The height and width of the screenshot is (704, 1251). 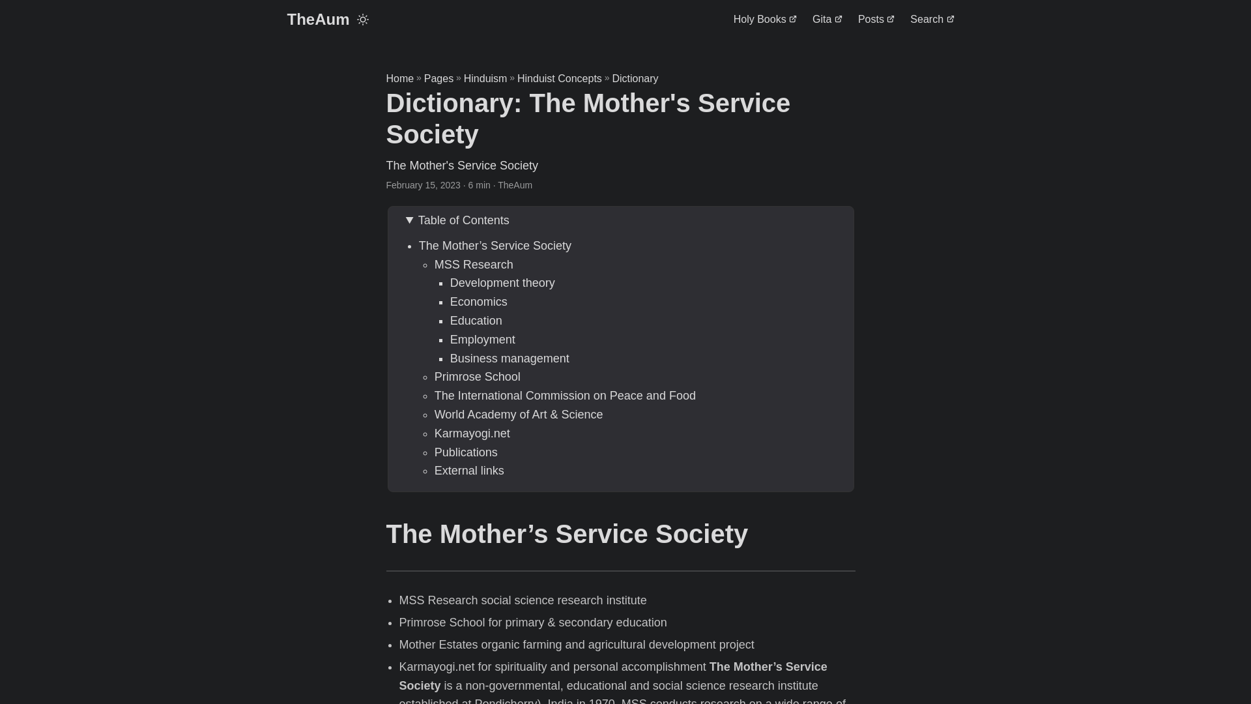 I want to click on Hinduism, so click(x=486, y=78).